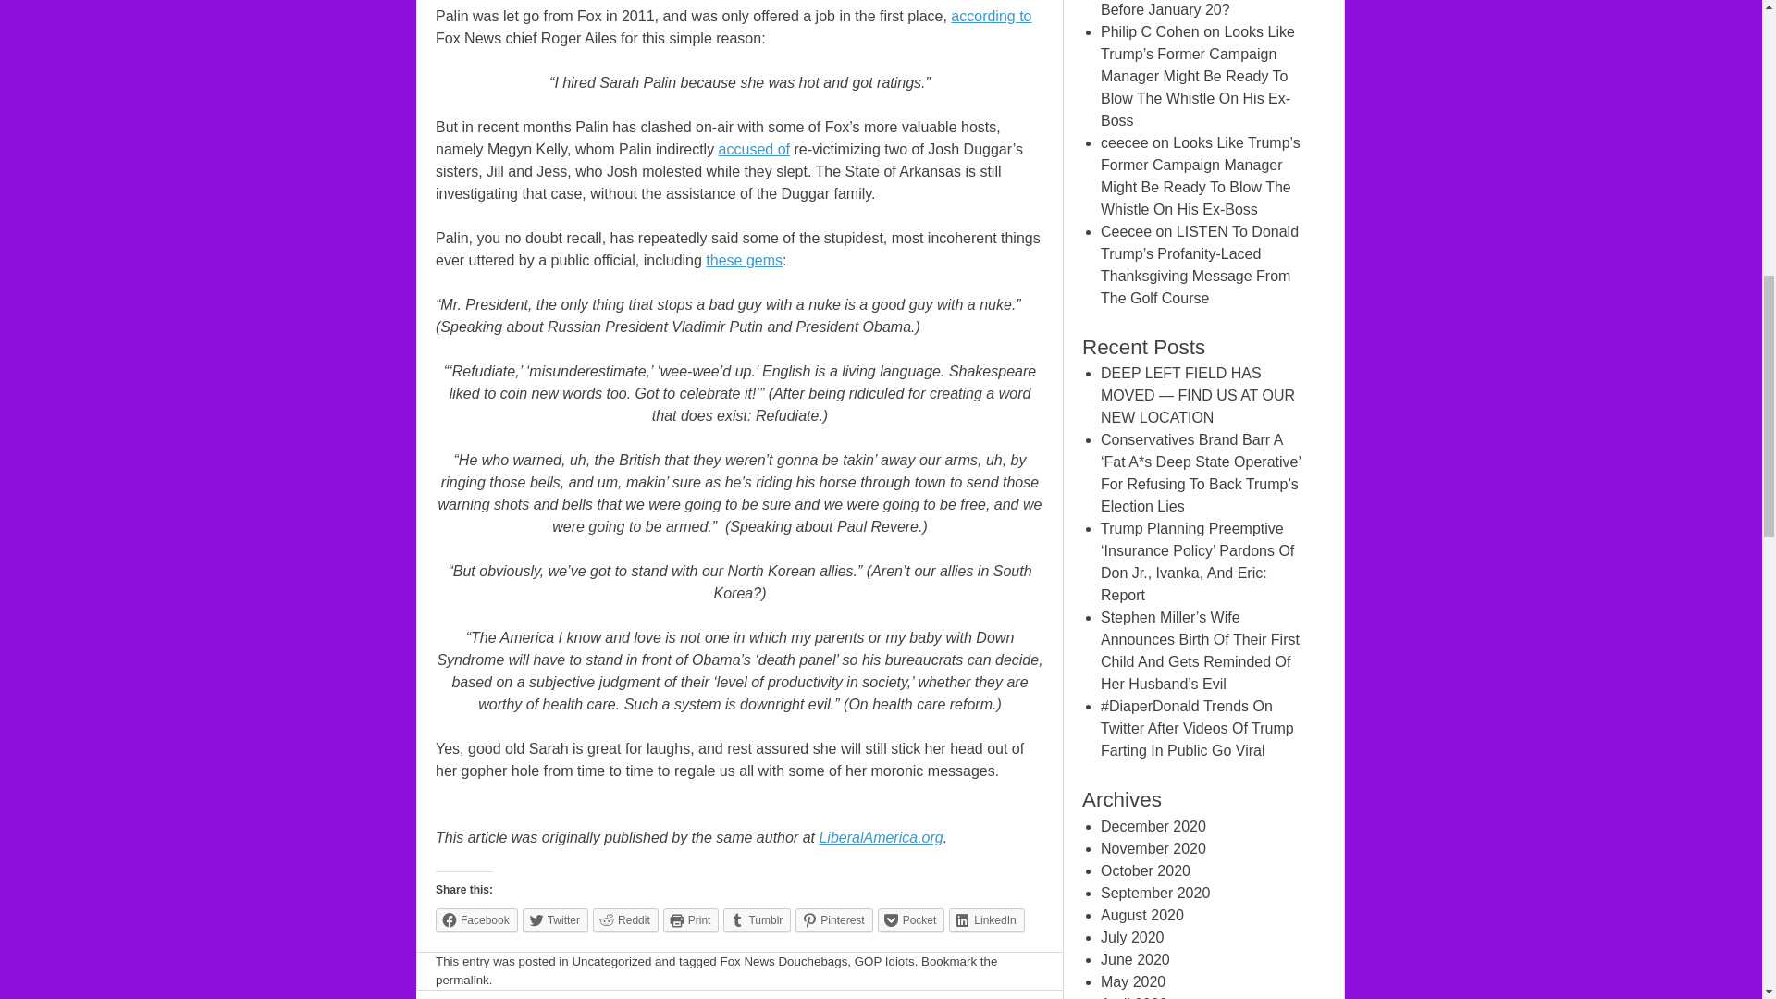  I want to click on Pinterest, so click(833, 919).